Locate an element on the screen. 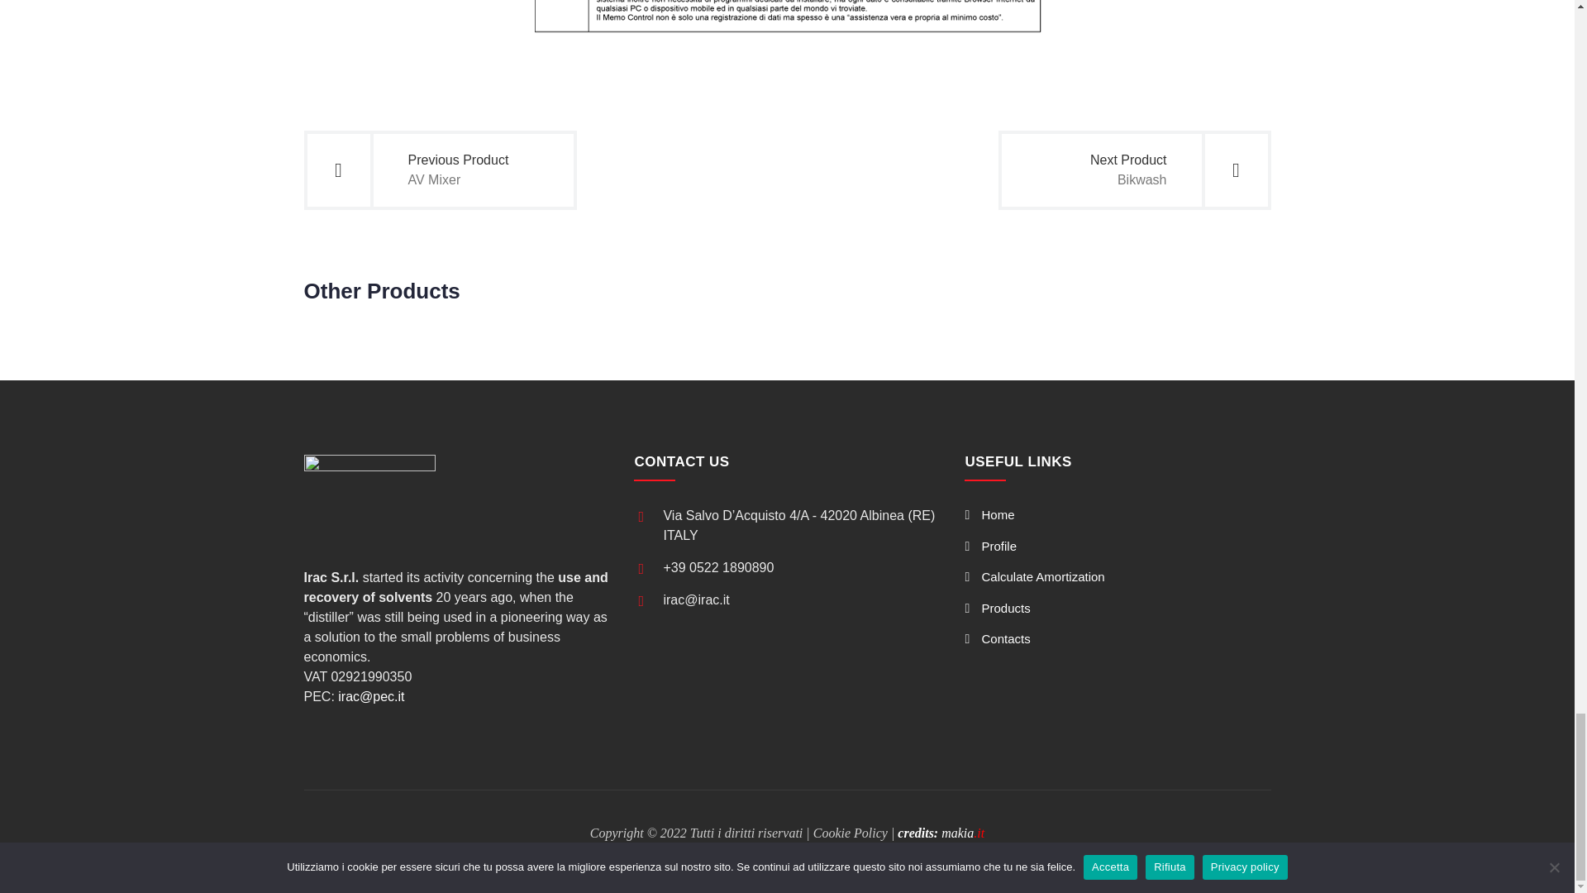 This screenshot has width=1587, height=893. Cookie Policy is located at coordinates (941, 833).